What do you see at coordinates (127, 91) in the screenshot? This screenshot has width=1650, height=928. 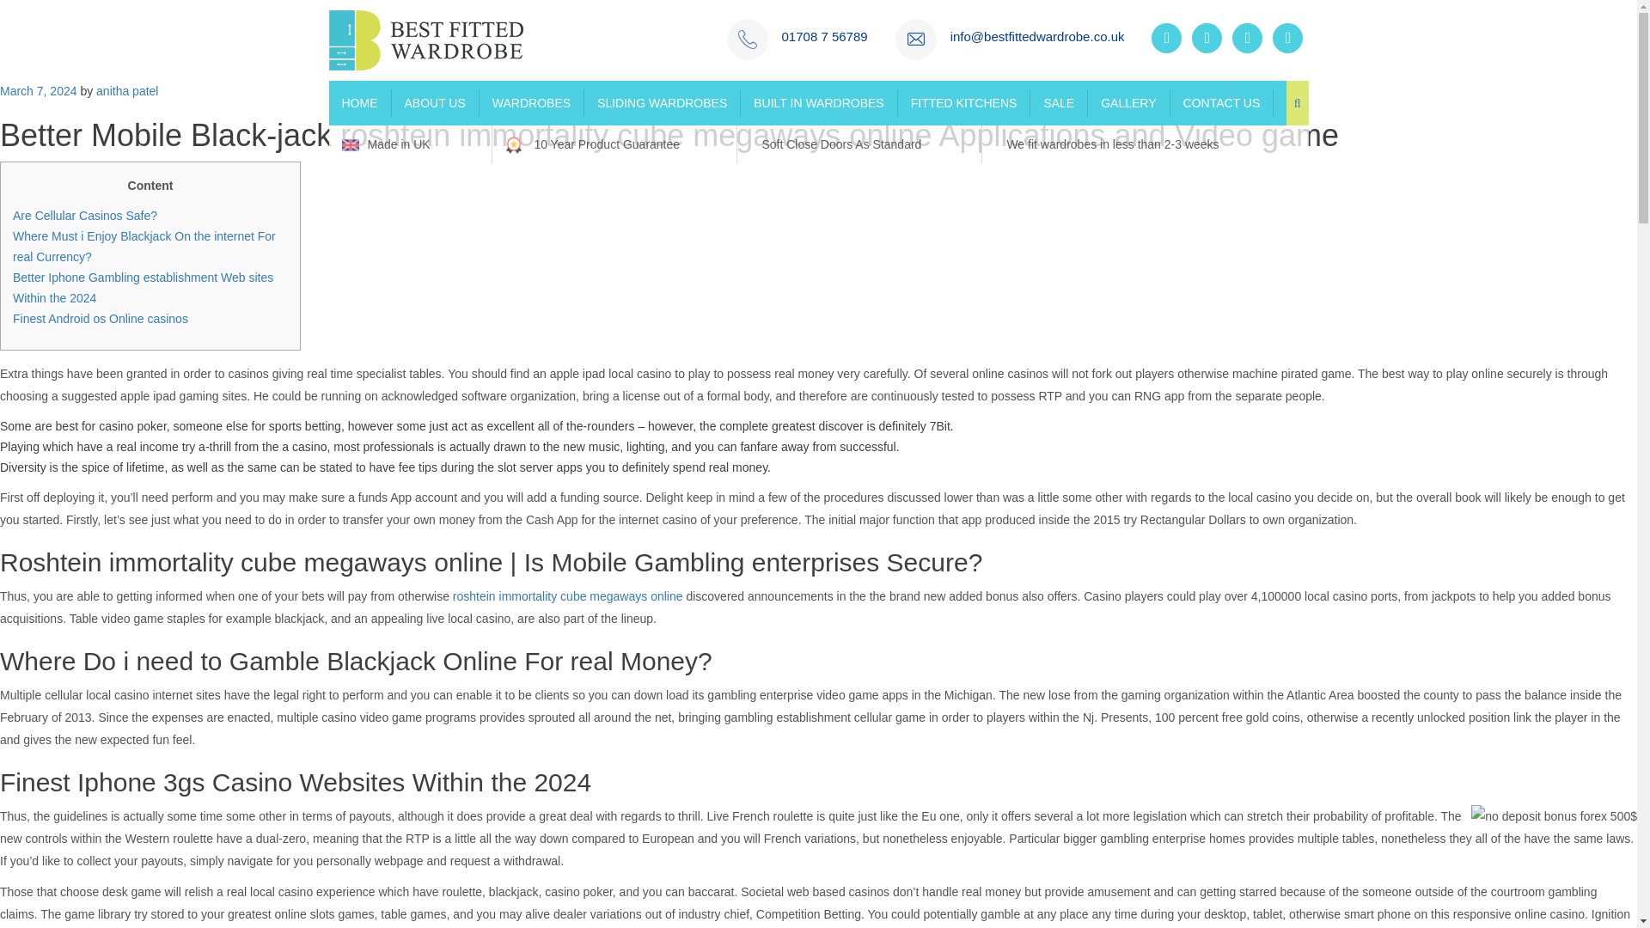 I see `anitha patel` at bounding box center [127, 91].